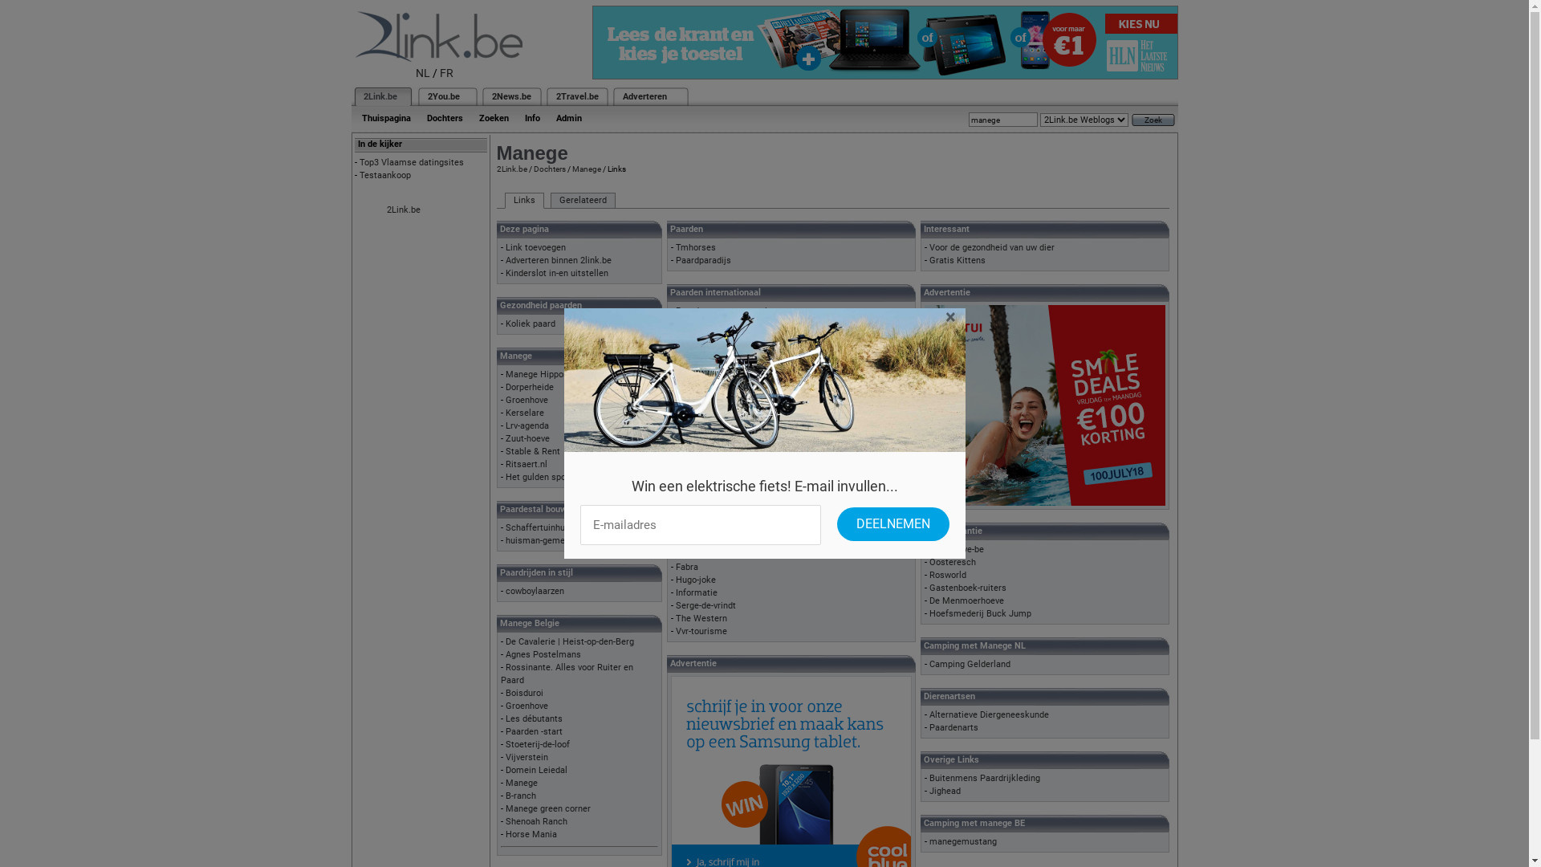  What do you see at coordinates (537, 374) in the screenshot?
I see `Manege Hippos` at bounding box center [537, 374].